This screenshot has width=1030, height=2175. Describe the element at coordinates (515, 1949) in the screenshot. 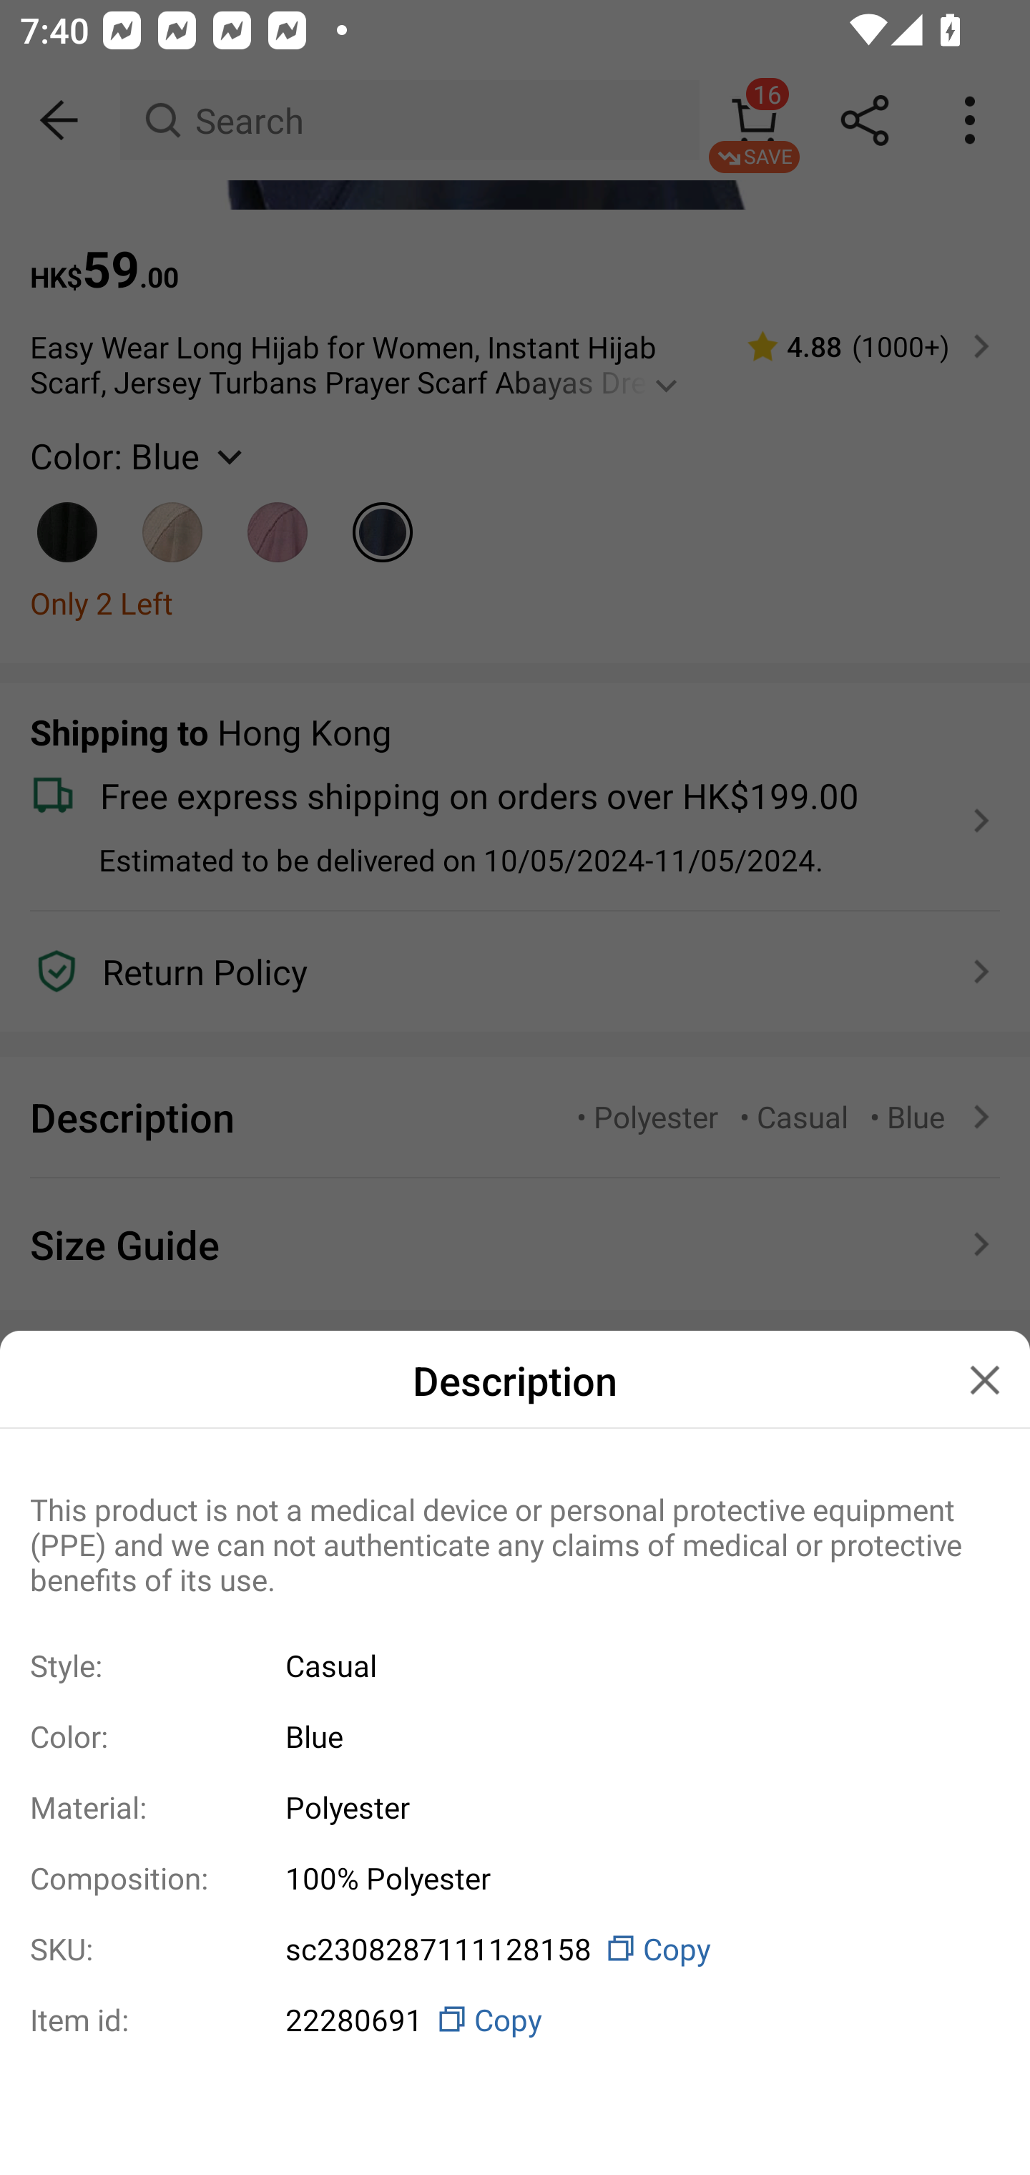

I see `SKU: sc2308287111128158    Copy` at that location.